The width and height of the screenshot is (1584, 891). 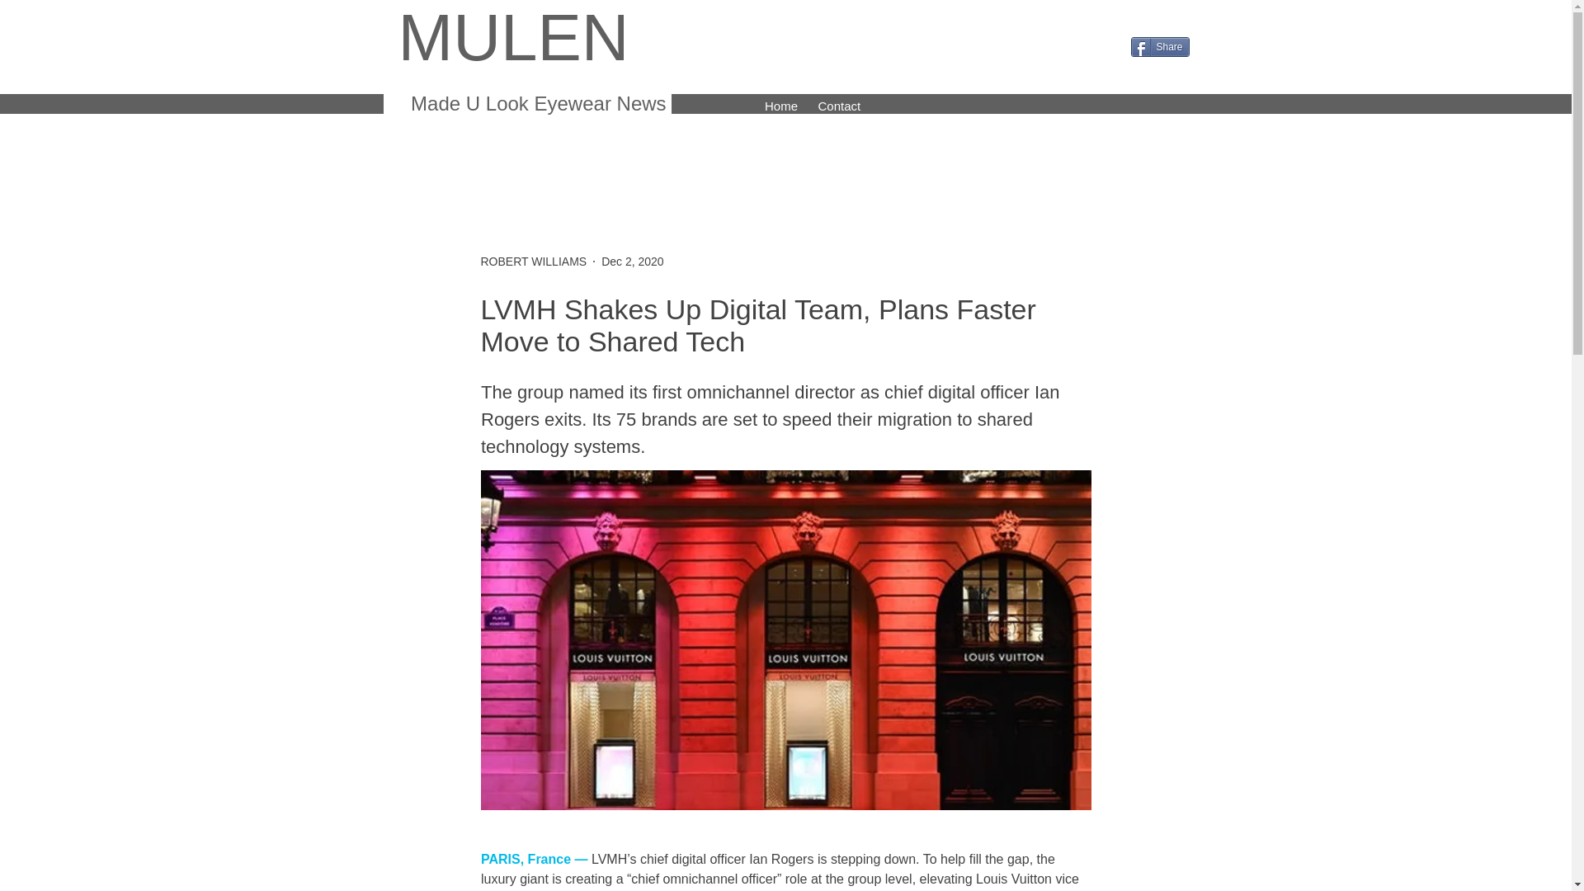 What do you see at coordinates (838, 104) in the screenshot?
I see `Contact` at bounding box center [838, 104].